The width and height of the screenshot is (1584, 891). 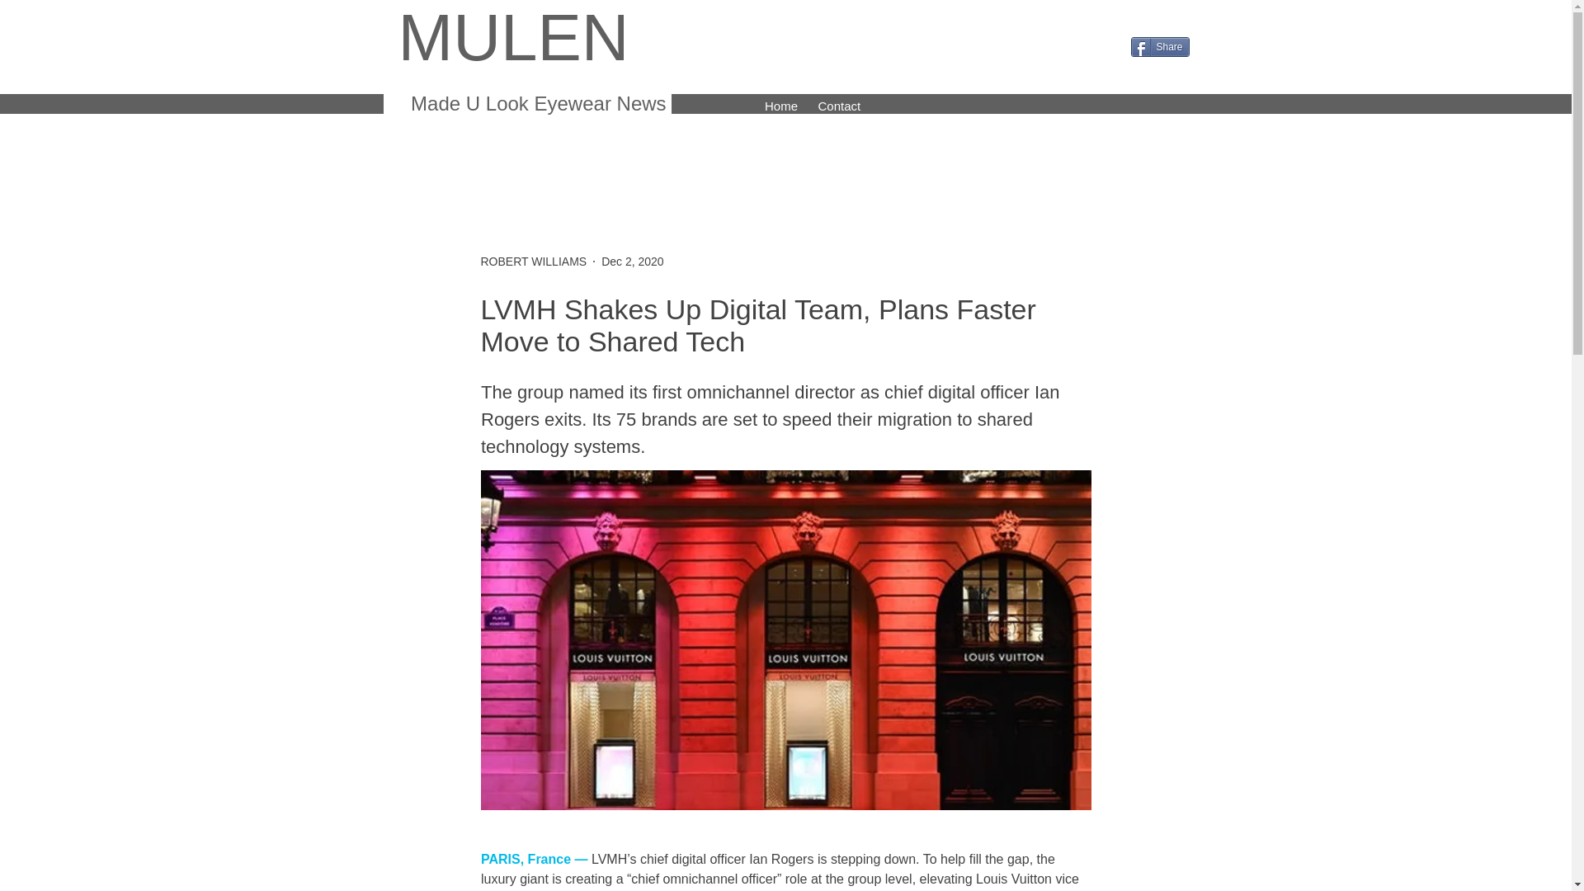 What do you see at coordinates (838, 104) in the screenshot?
I see `Contact` at bounding box center [838, 104].